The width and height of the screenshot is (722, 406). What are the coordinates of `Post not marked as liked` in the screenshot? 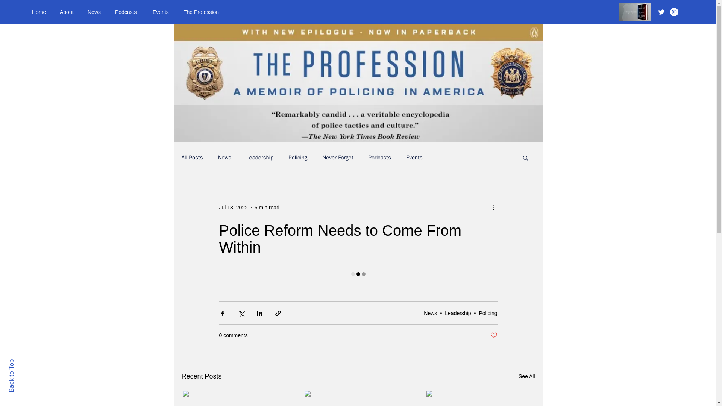 It's located at (493, 335).